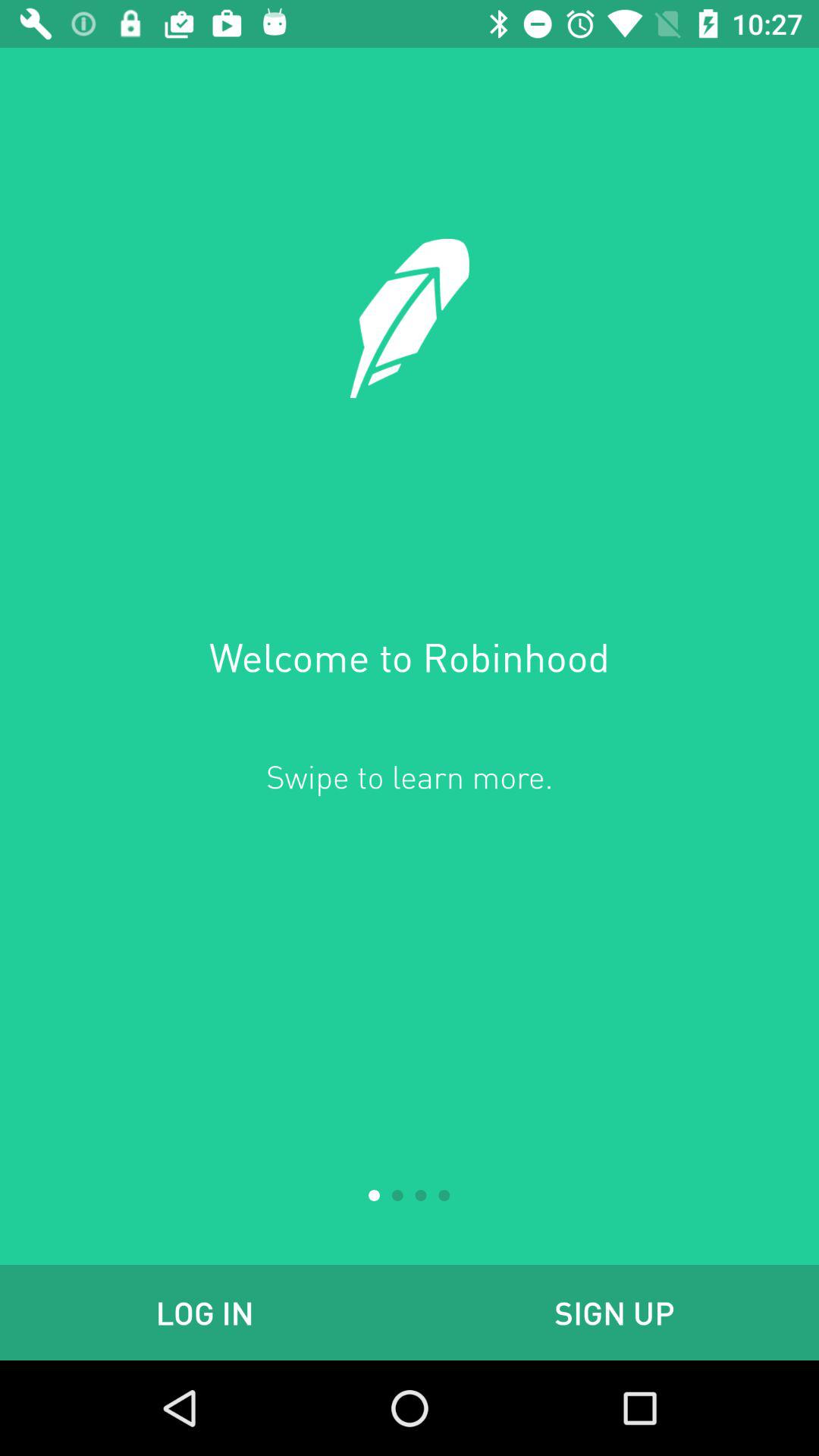  I want to click on swipe to the log in item, so click(205, 1312).